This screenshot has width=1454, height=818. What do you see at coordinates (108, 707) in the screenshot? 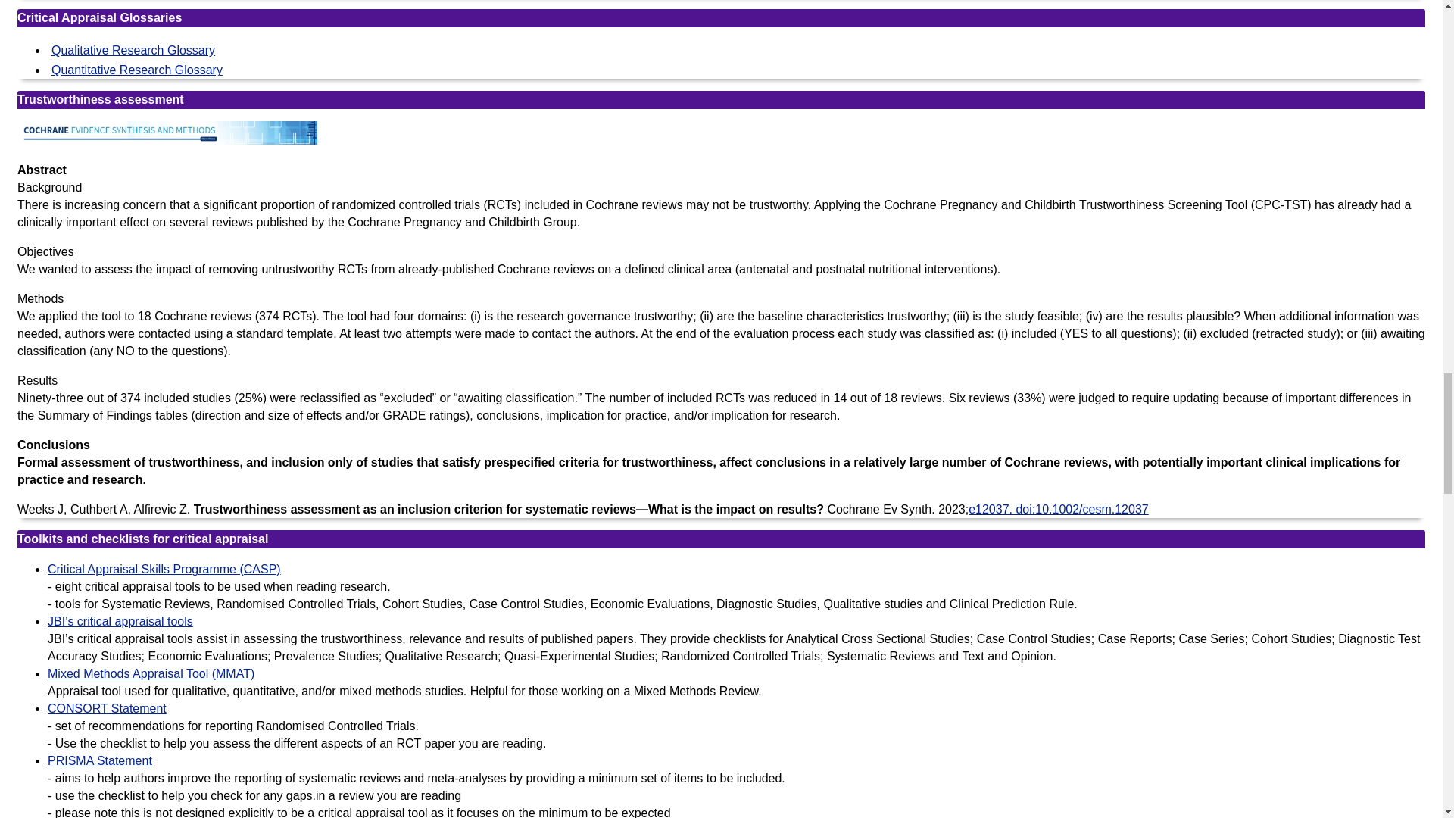
I see `CONSORT Statement` at bounding box center [108, 707].